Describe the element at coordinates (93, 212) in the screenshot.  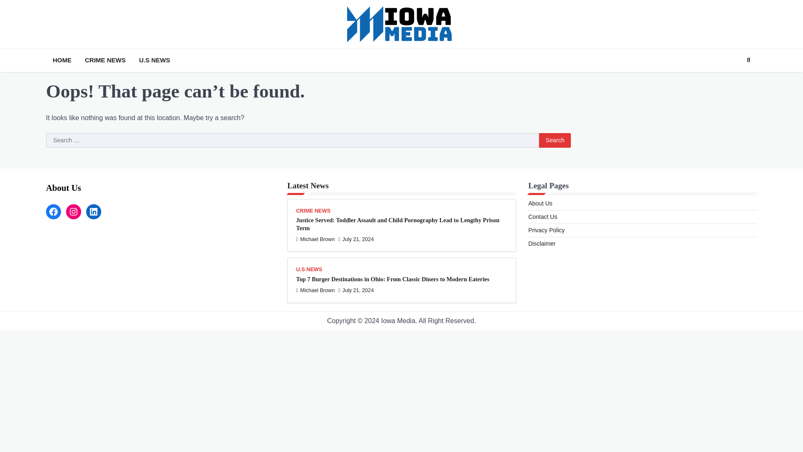
I see `LinkedIn` at that location.